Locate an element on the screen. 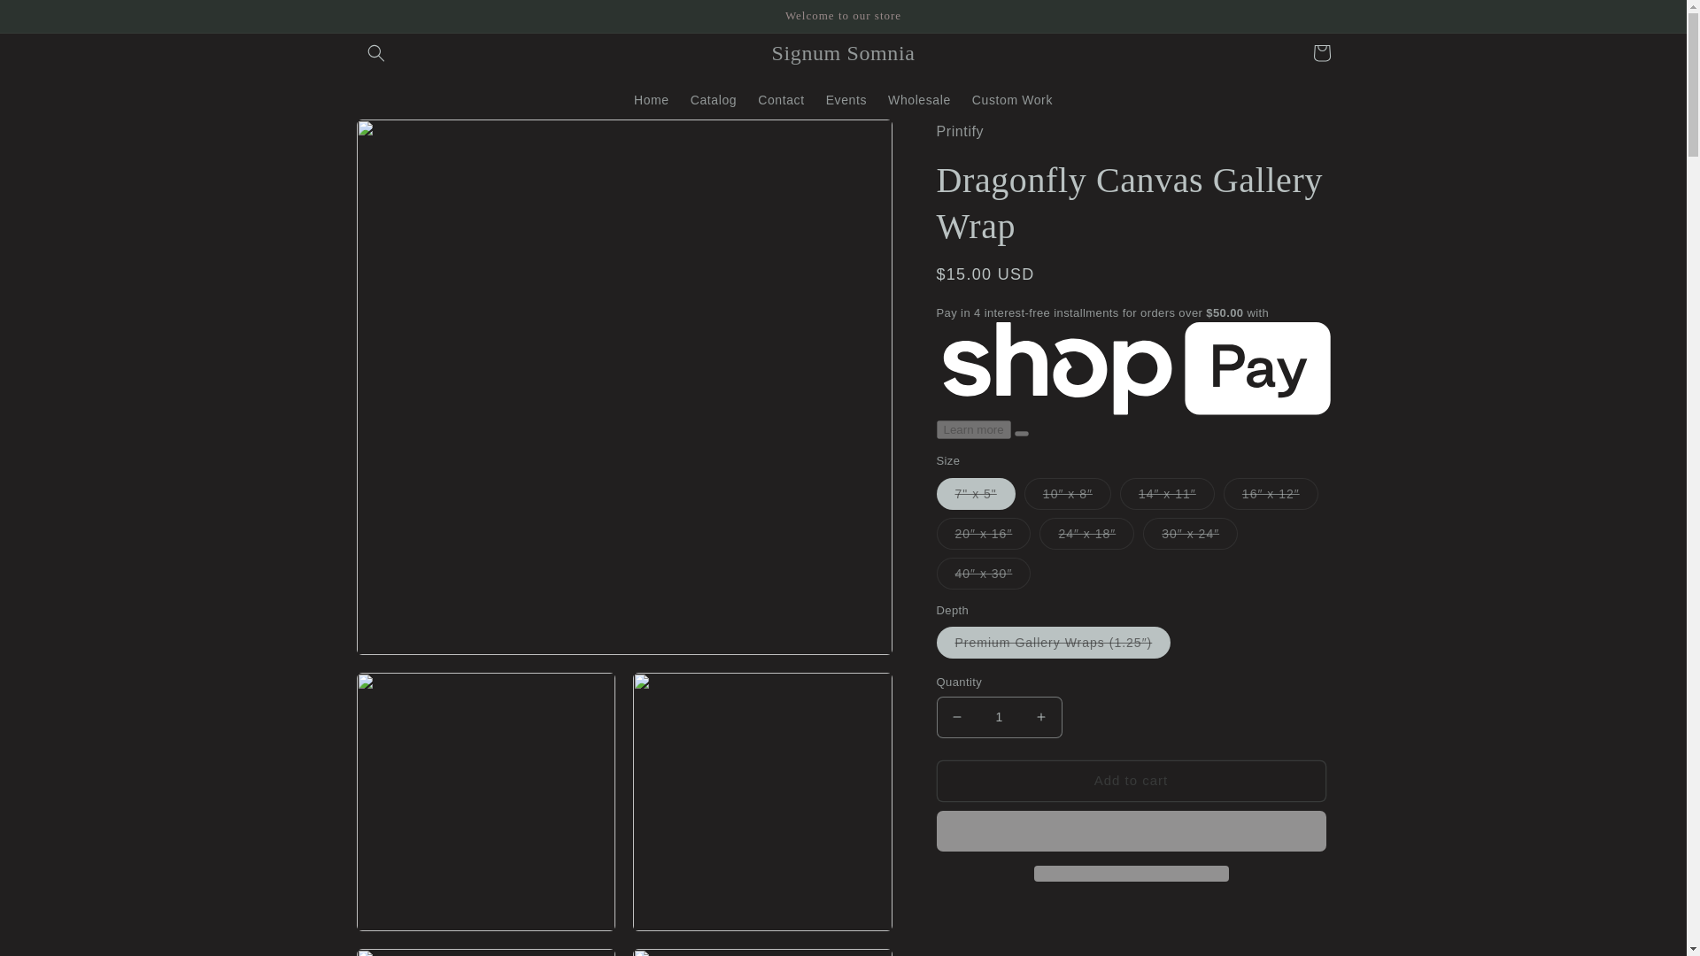 This screenshot has width=1700, height=956. Home is located at coordinates (652, 99).